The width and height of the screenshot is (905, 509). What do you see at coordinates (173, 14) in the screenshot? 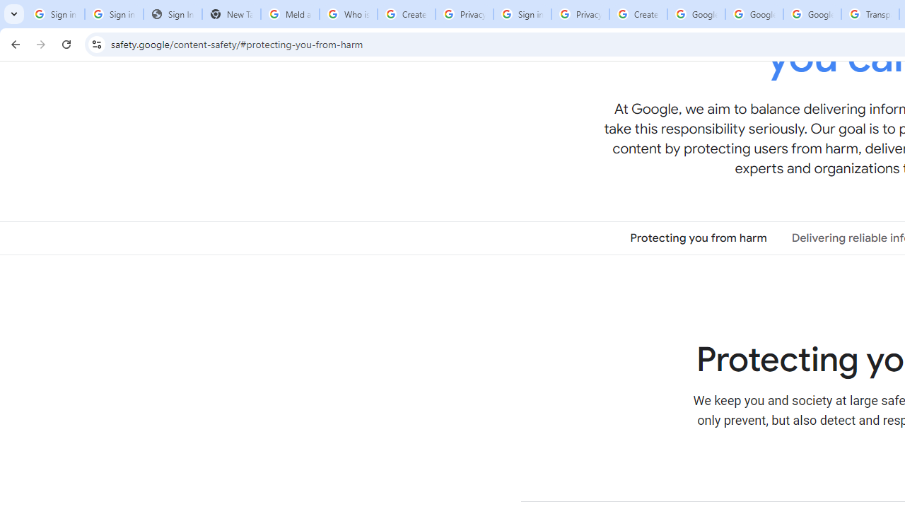
I see `Sign In - USA TODAY` at bounding box center [173, 14].